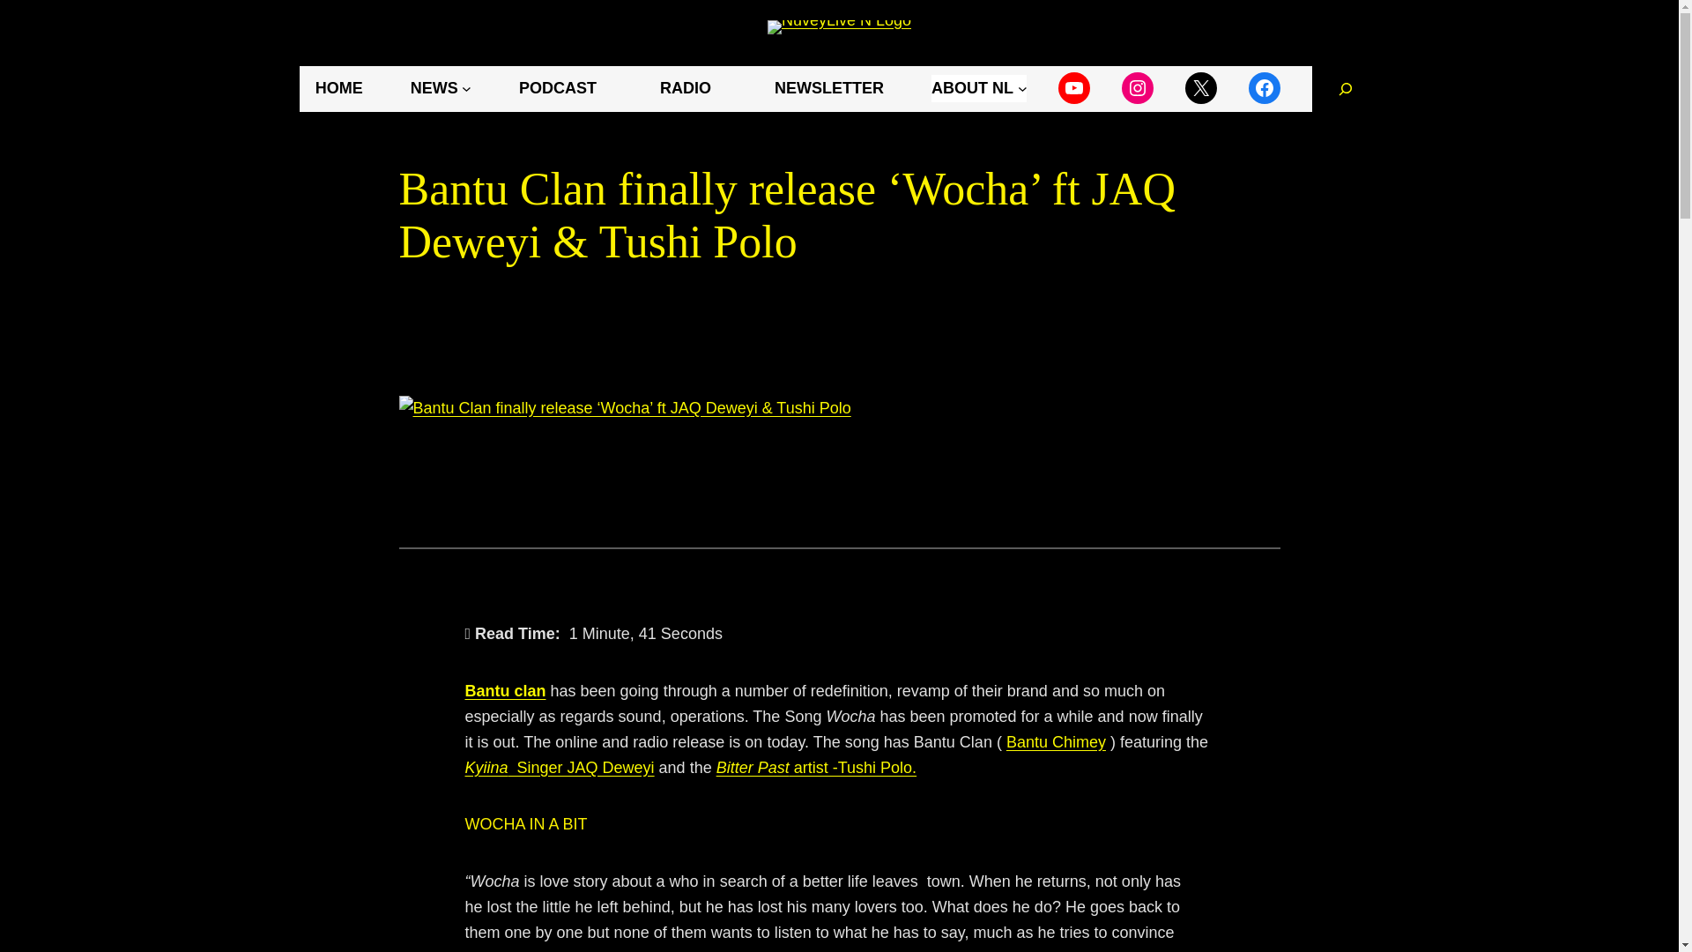 The image size is (1692, 952). I want to click on X, so click(1200, 88).